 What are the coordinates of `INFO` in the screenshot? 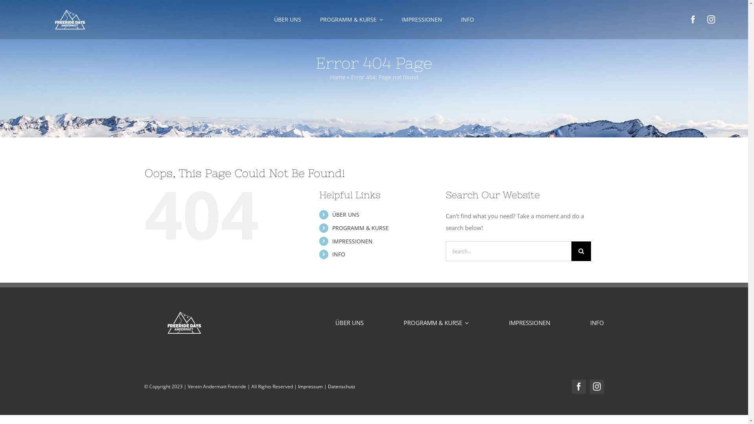 It's located at (339, 254).